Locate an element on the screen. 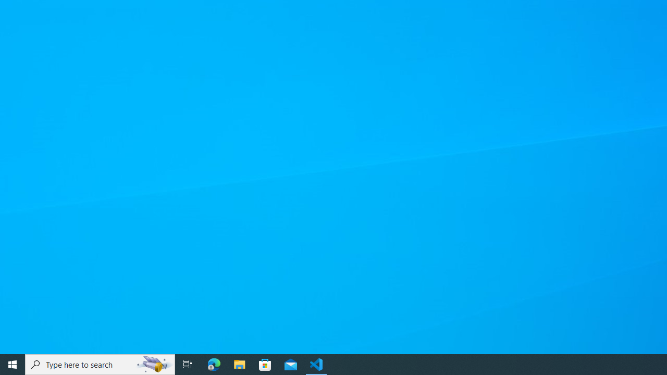 The image size is (667, 375). Type here to search is located at coordinates (100, 365).